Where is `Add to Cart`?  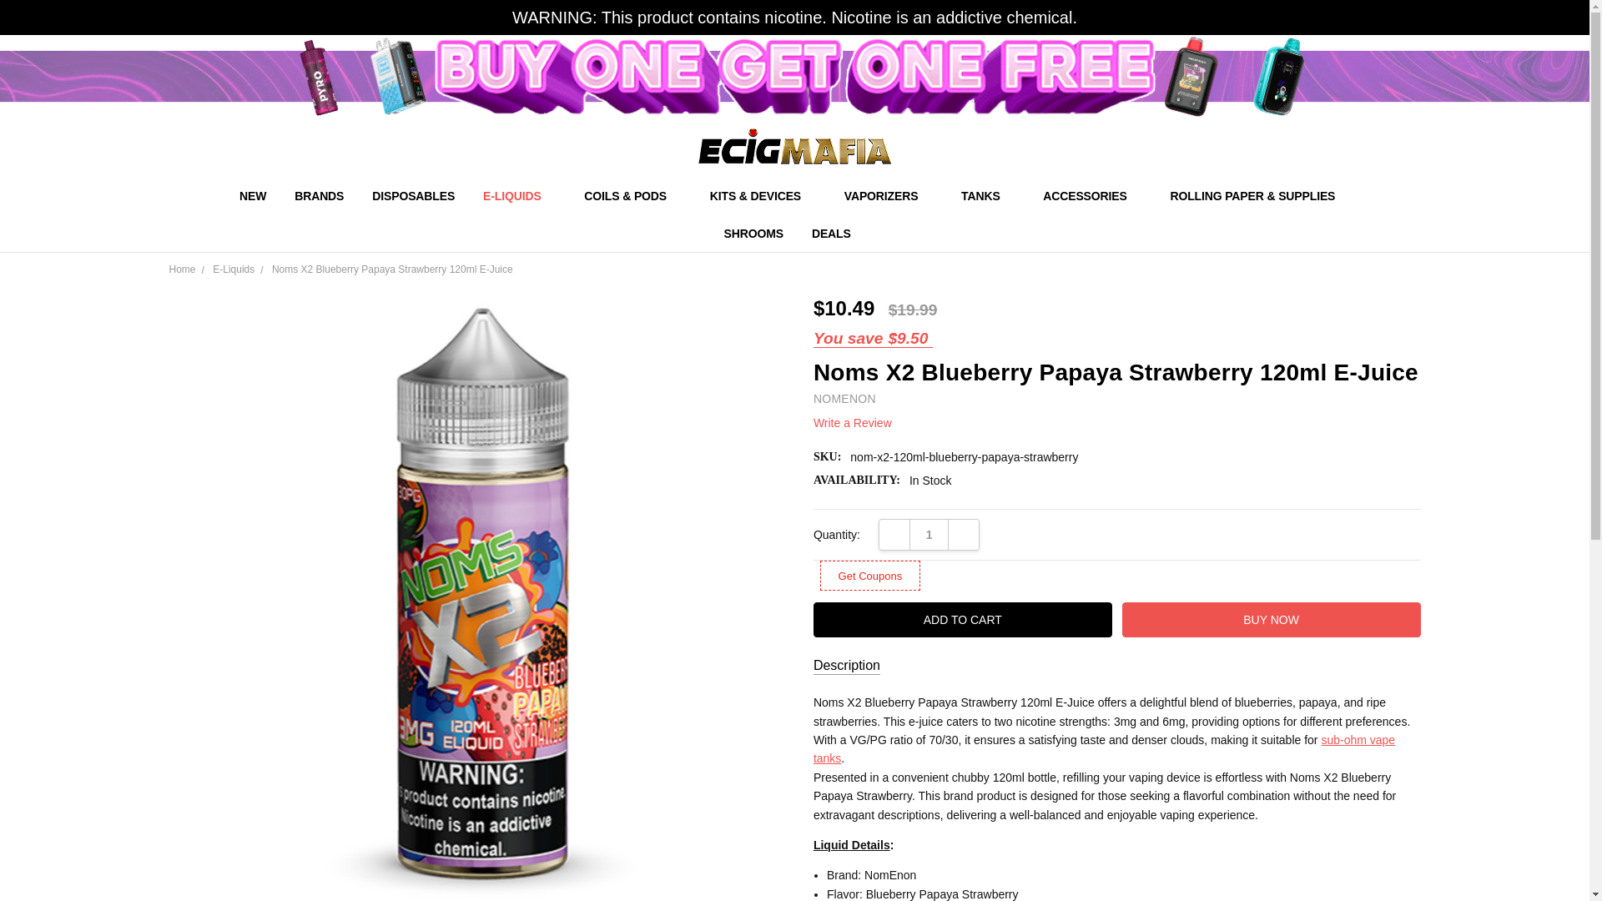 Add to Cart is located at coordinates (963, 619).